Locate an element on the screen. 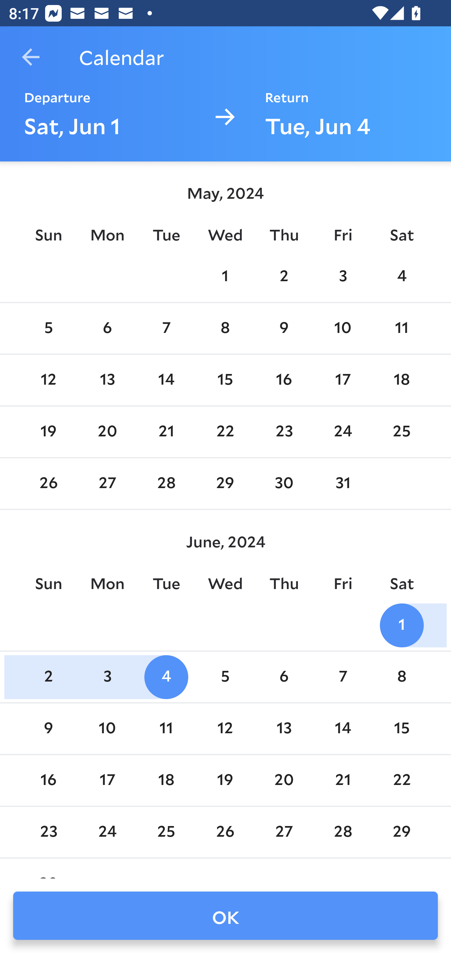  12 is located at coordinates (225, 729).